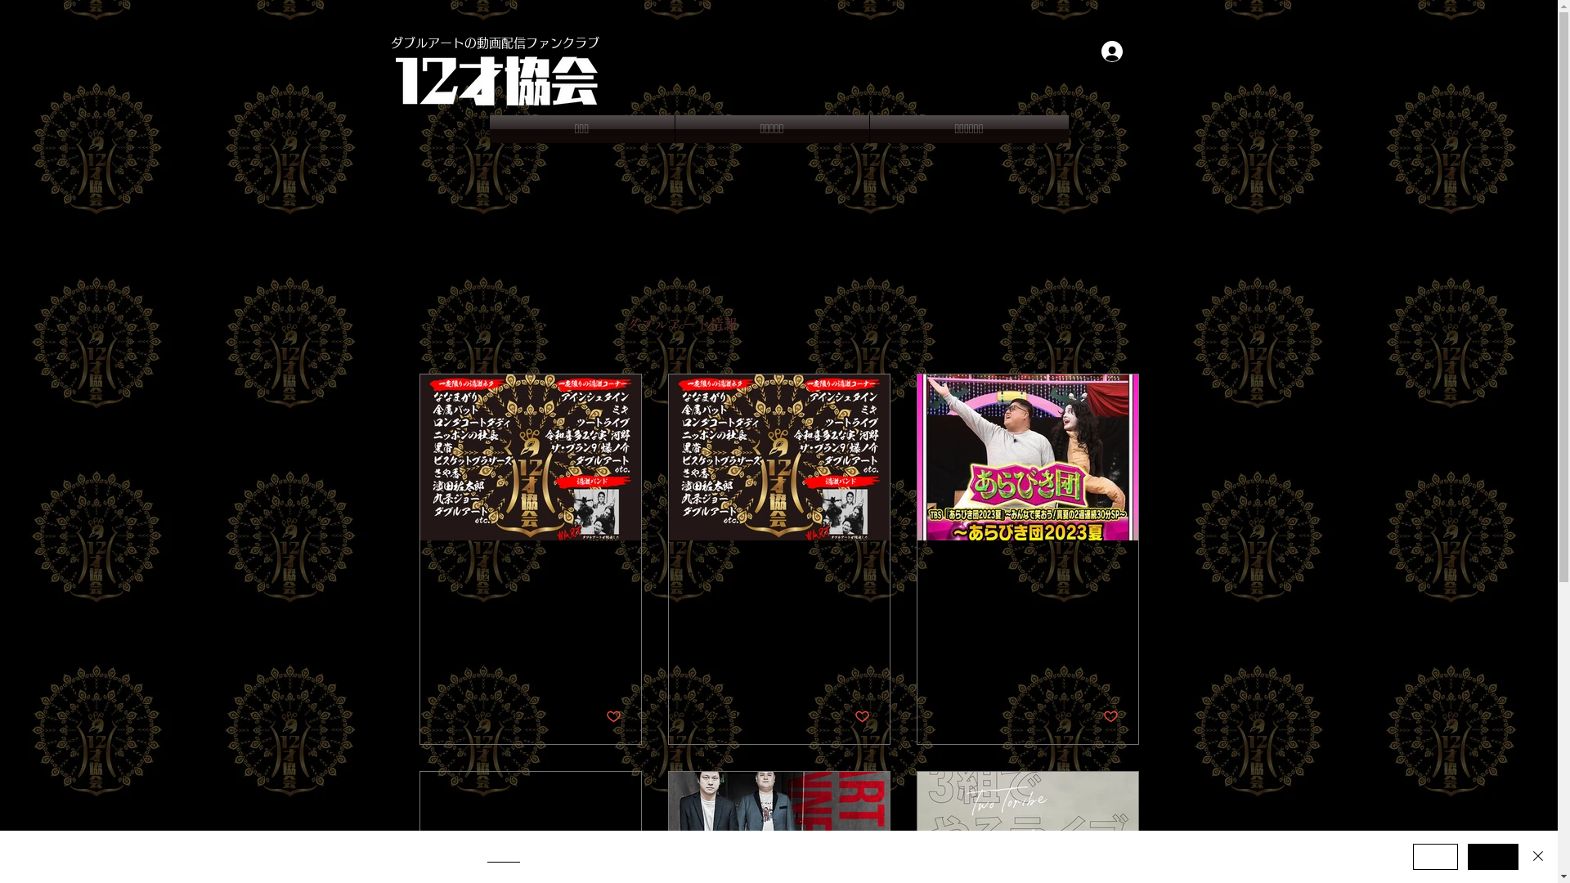 Image resolution: width=1570 pixels, height=883 pixels. What do you see at coordinates (991, 716) in the screenshot?
I see `0` at bounding box center [991, 716].